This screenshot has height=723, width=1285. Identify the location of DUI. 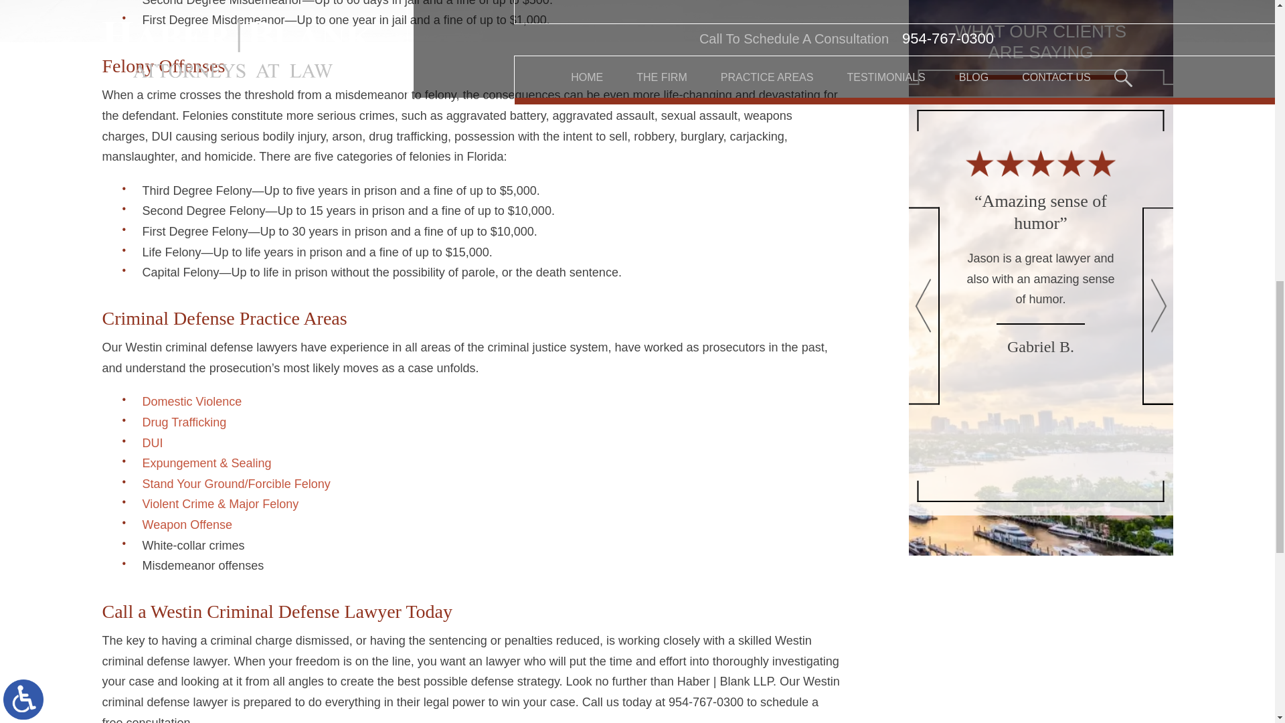
(152, 443).